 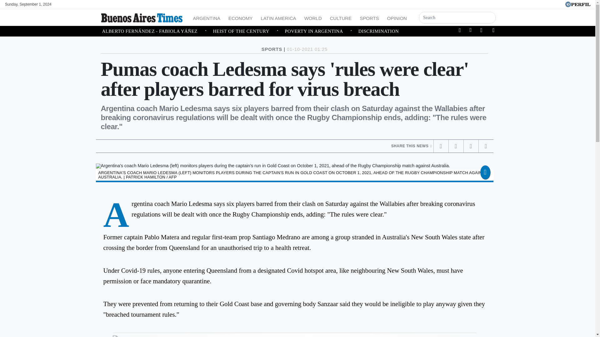 What do you see at coordinates (369, 17) in the screenshot?
I see `SPORTS` at bounding box center [369, 17].